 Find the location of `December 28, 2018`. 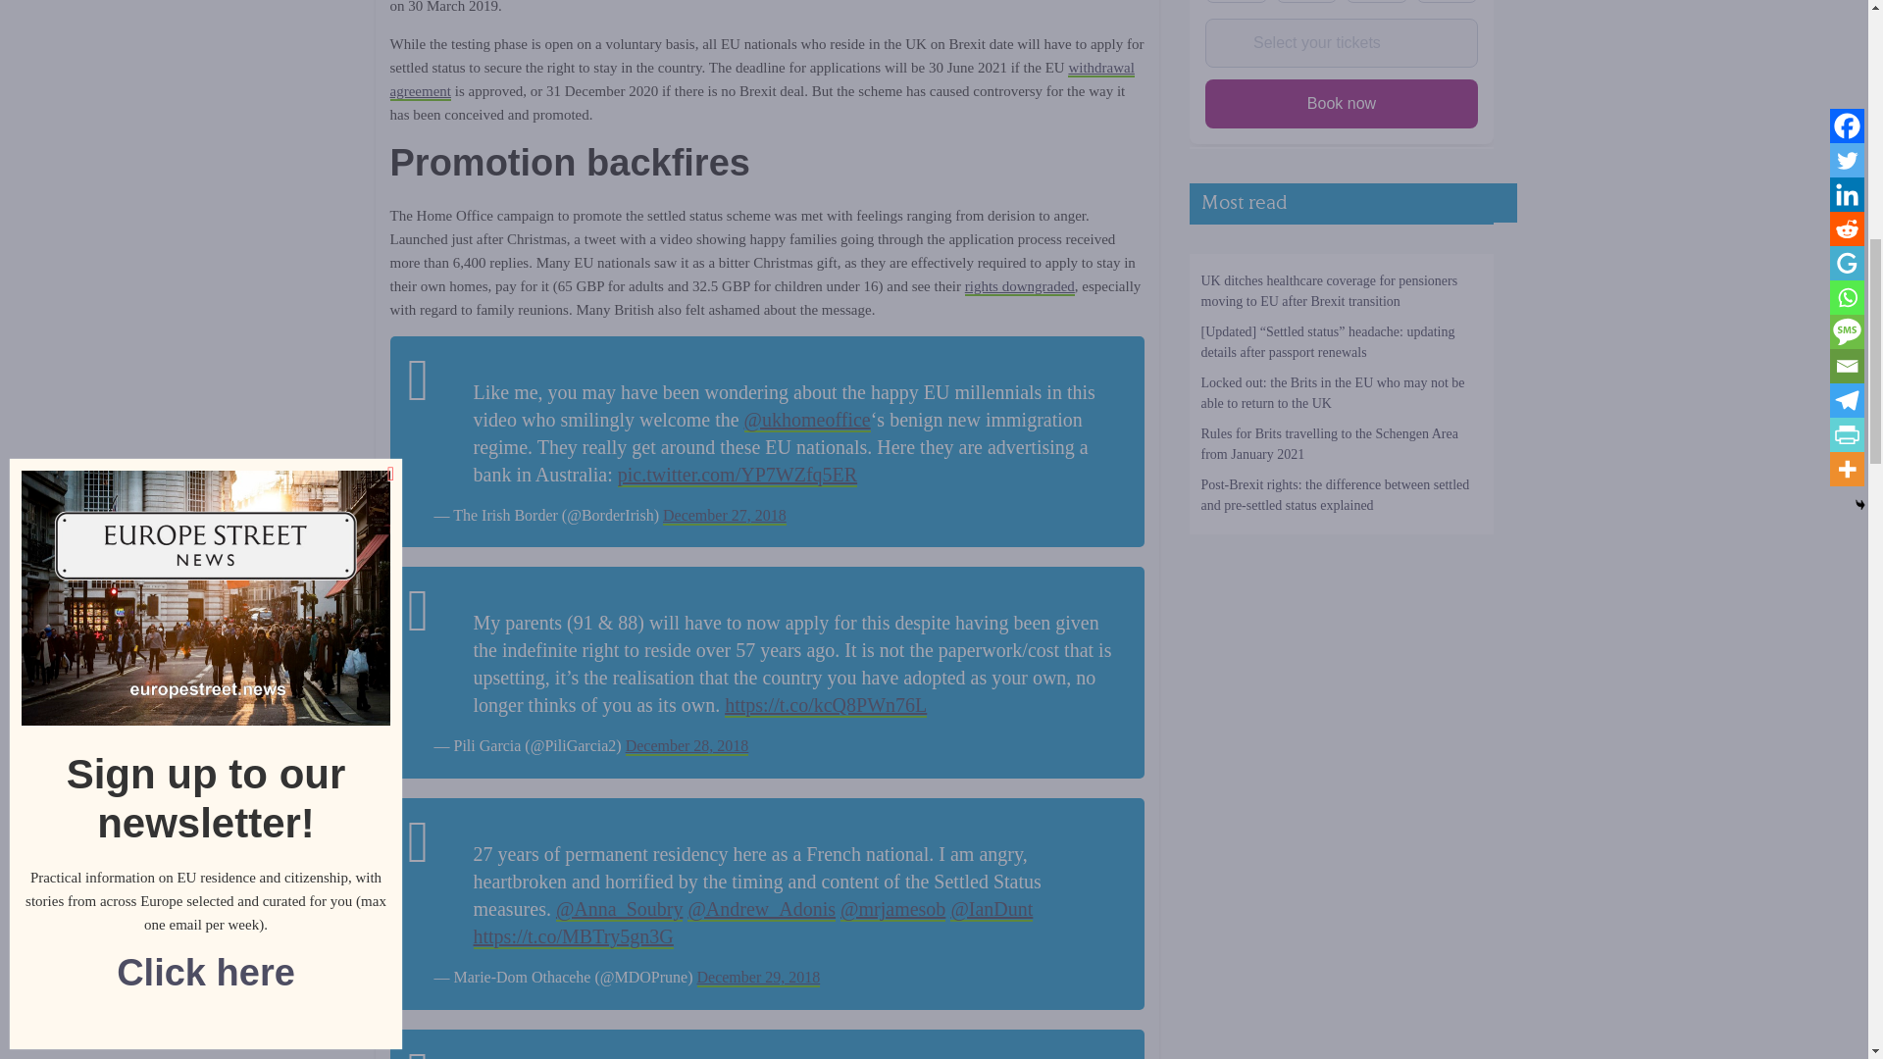

December 28, 2018 is located at coordinates (687, 746).